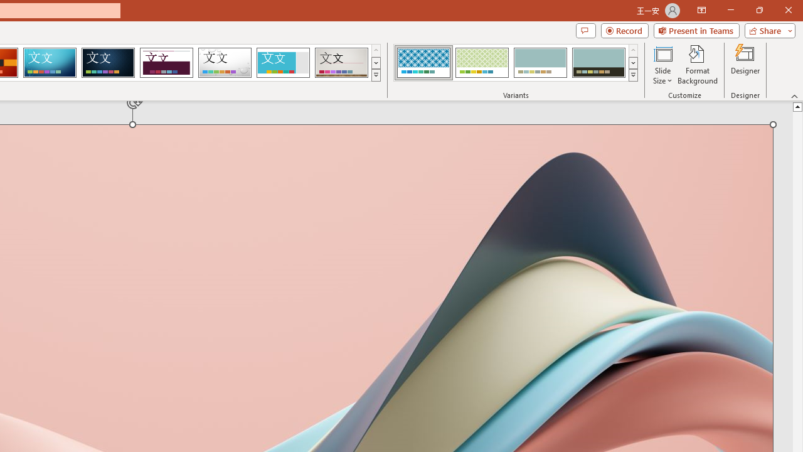 The width and height of the screenshot is (803, 452). I want to click on Droplet, so click(225, 63).